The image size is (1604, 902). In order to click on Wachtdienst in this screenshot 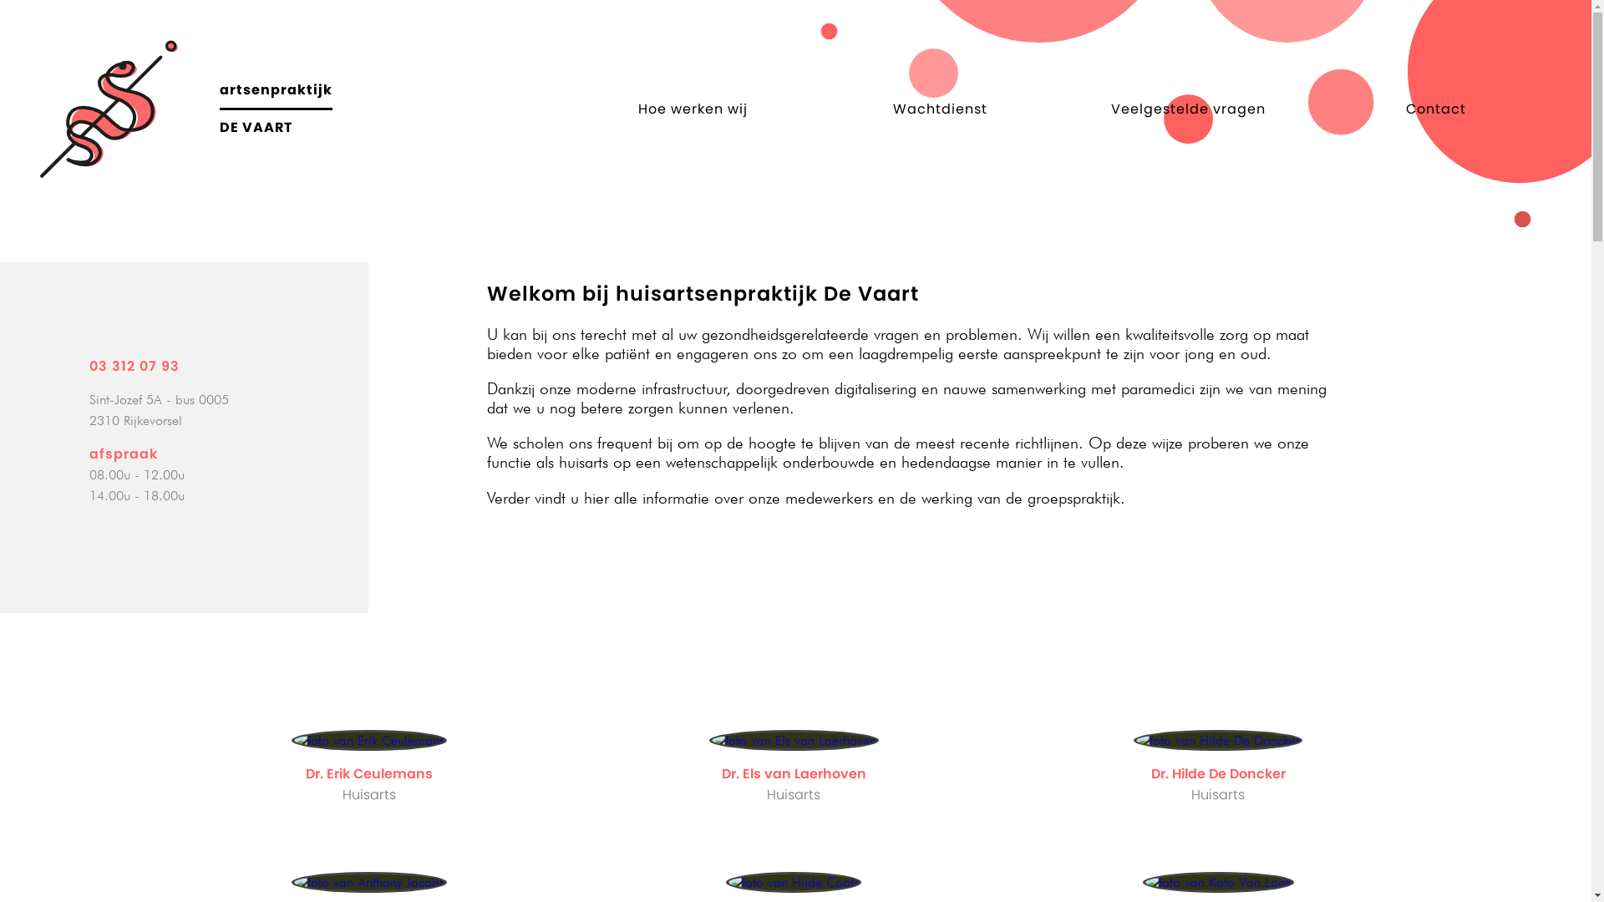, I will do `click(941, 109)`.